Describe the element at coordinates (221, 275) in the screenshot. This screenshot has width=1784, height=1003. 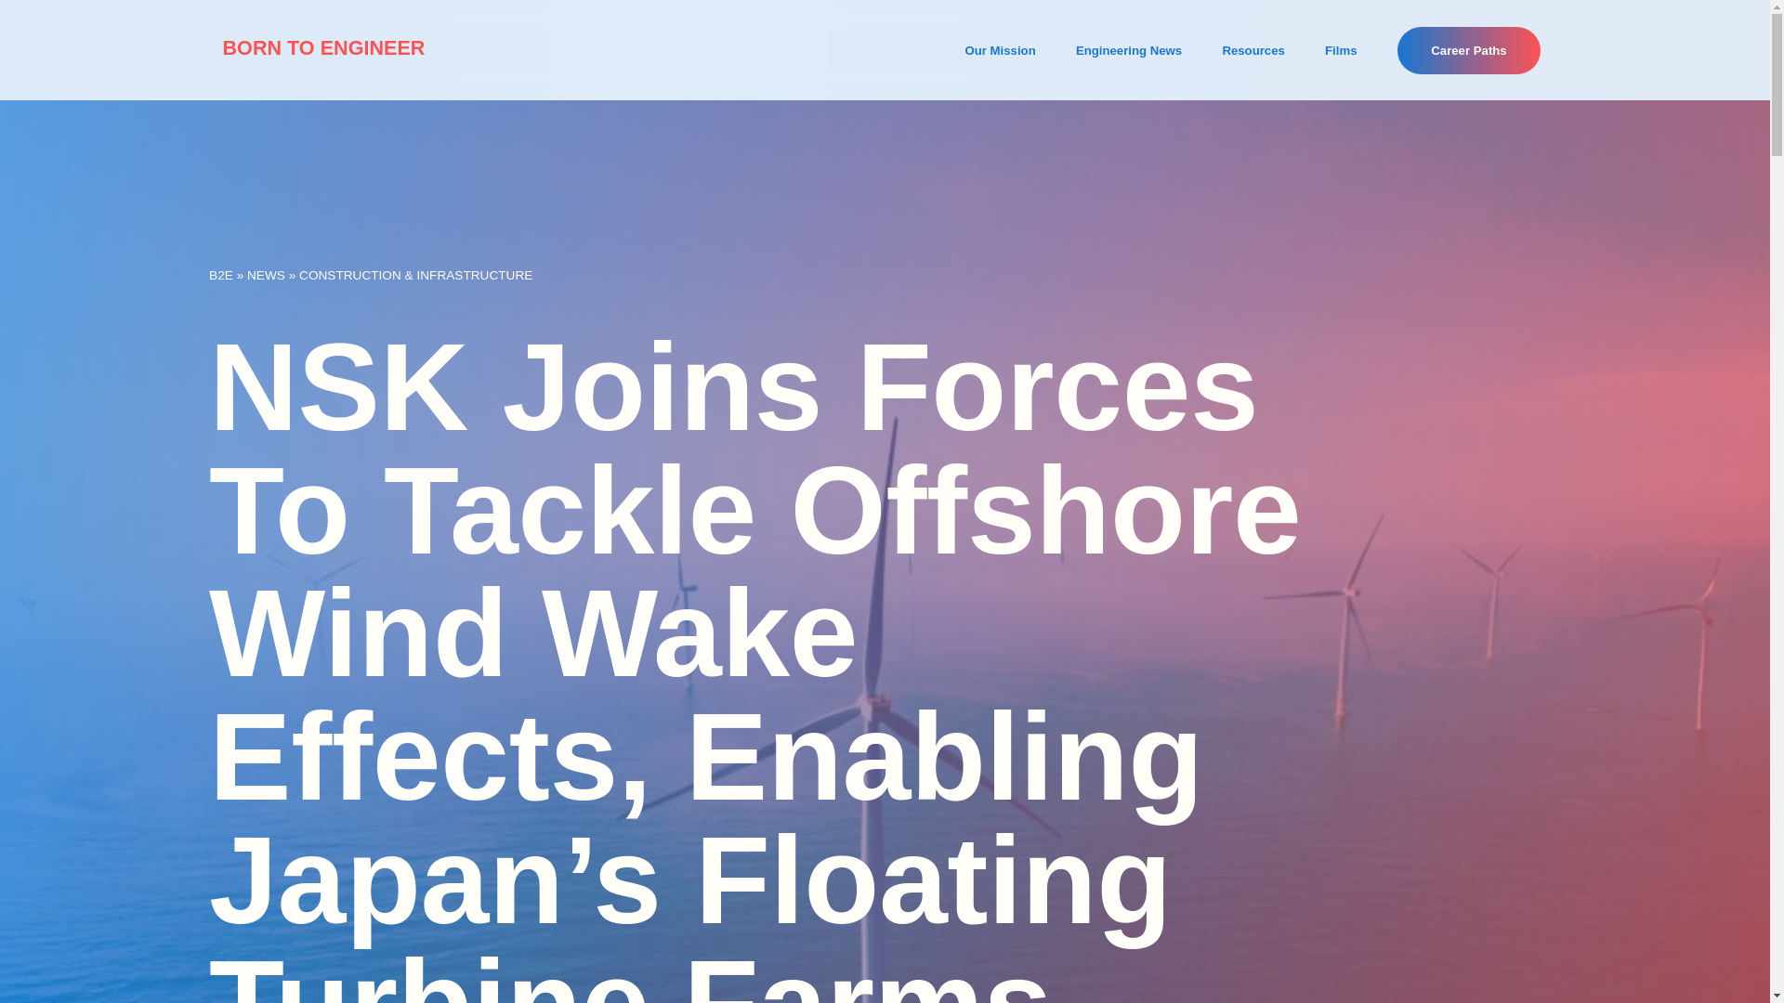
I see `B2E` at that location.